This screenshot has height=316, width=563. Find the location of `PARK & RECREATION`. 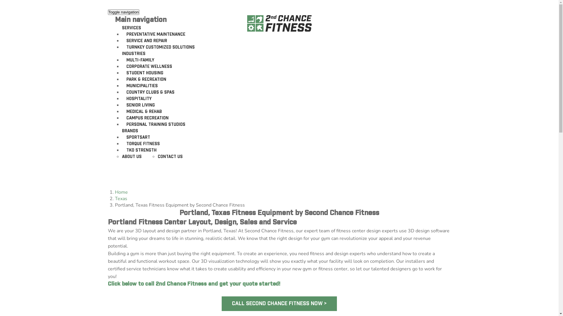

PARK & RECREATION is located at coordinates (146, 80).